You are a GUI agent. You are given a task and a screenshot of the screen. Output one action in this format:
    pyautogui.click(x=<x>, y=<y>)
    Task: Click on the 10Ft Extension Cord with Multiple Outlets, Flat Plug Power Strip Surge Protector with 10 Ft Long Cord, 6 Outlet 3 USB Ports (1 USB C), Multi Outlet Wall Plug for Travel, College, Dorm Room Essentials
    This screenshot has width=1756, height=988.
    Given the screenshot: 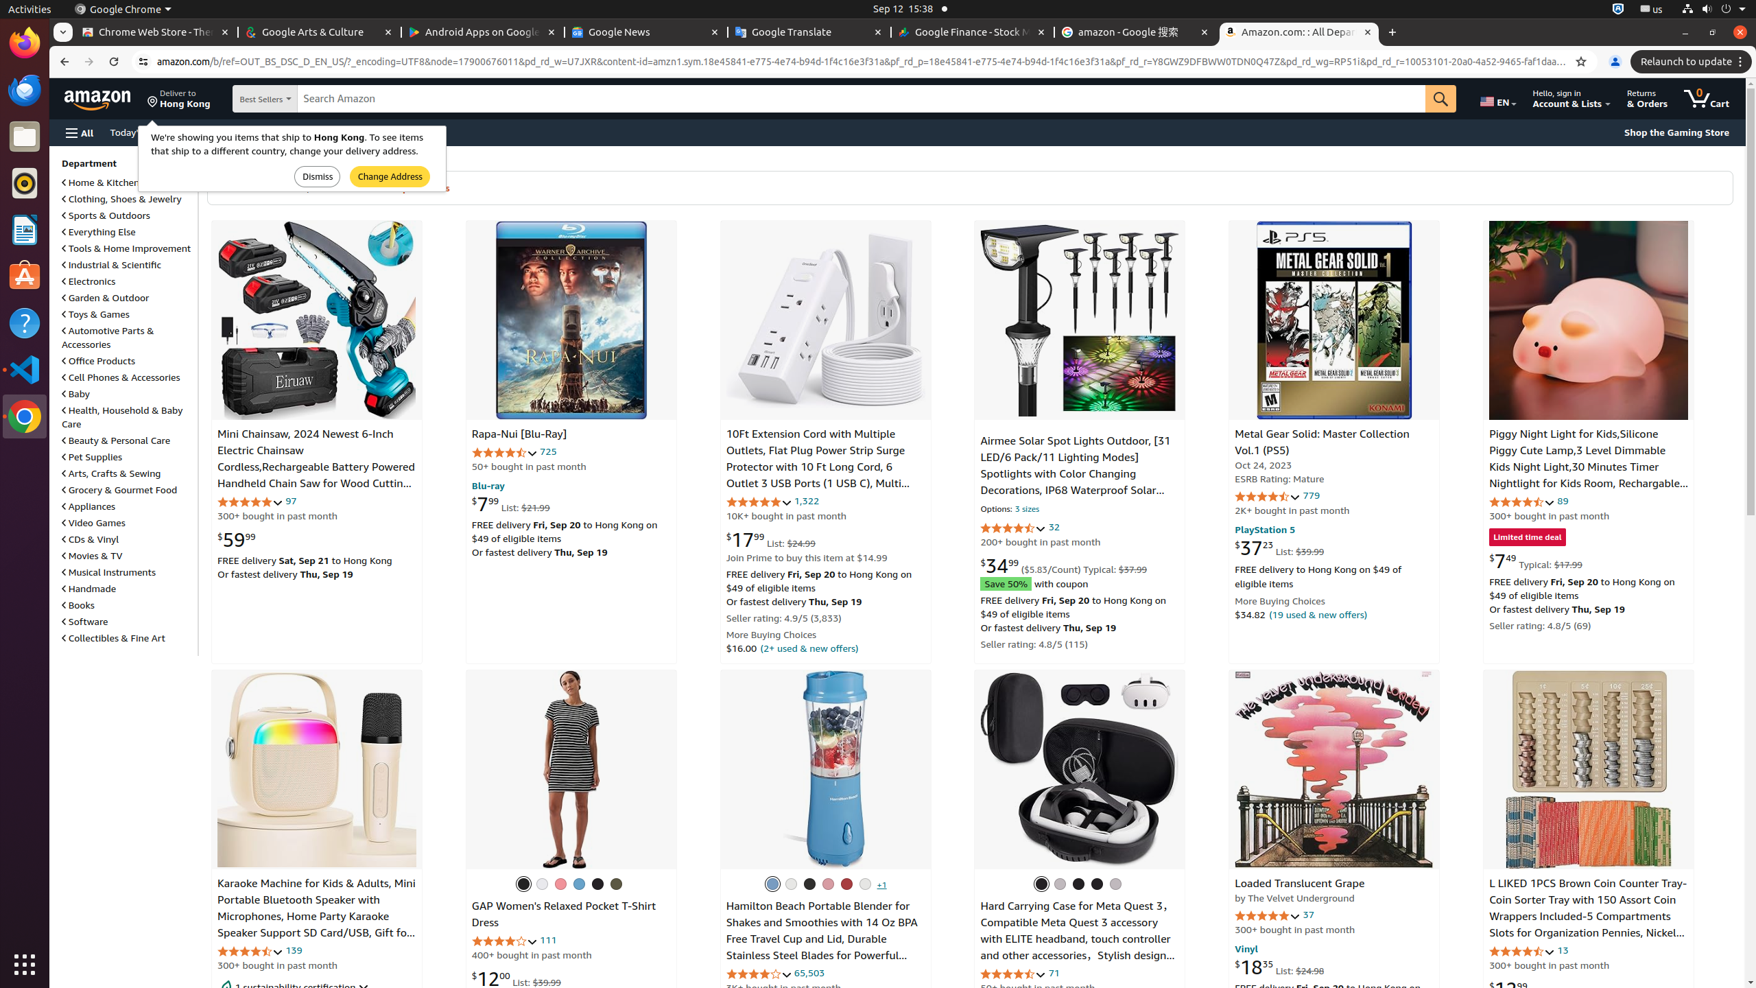 What is the action you would take?
    pyautogui.click(x=816, y=476)
    